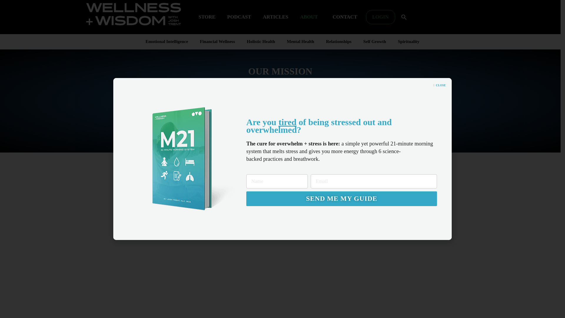 The image size is (565, 318). Describe the element at coordinates (310, 17) in the screenshot. I see `ABOUT` at that location.